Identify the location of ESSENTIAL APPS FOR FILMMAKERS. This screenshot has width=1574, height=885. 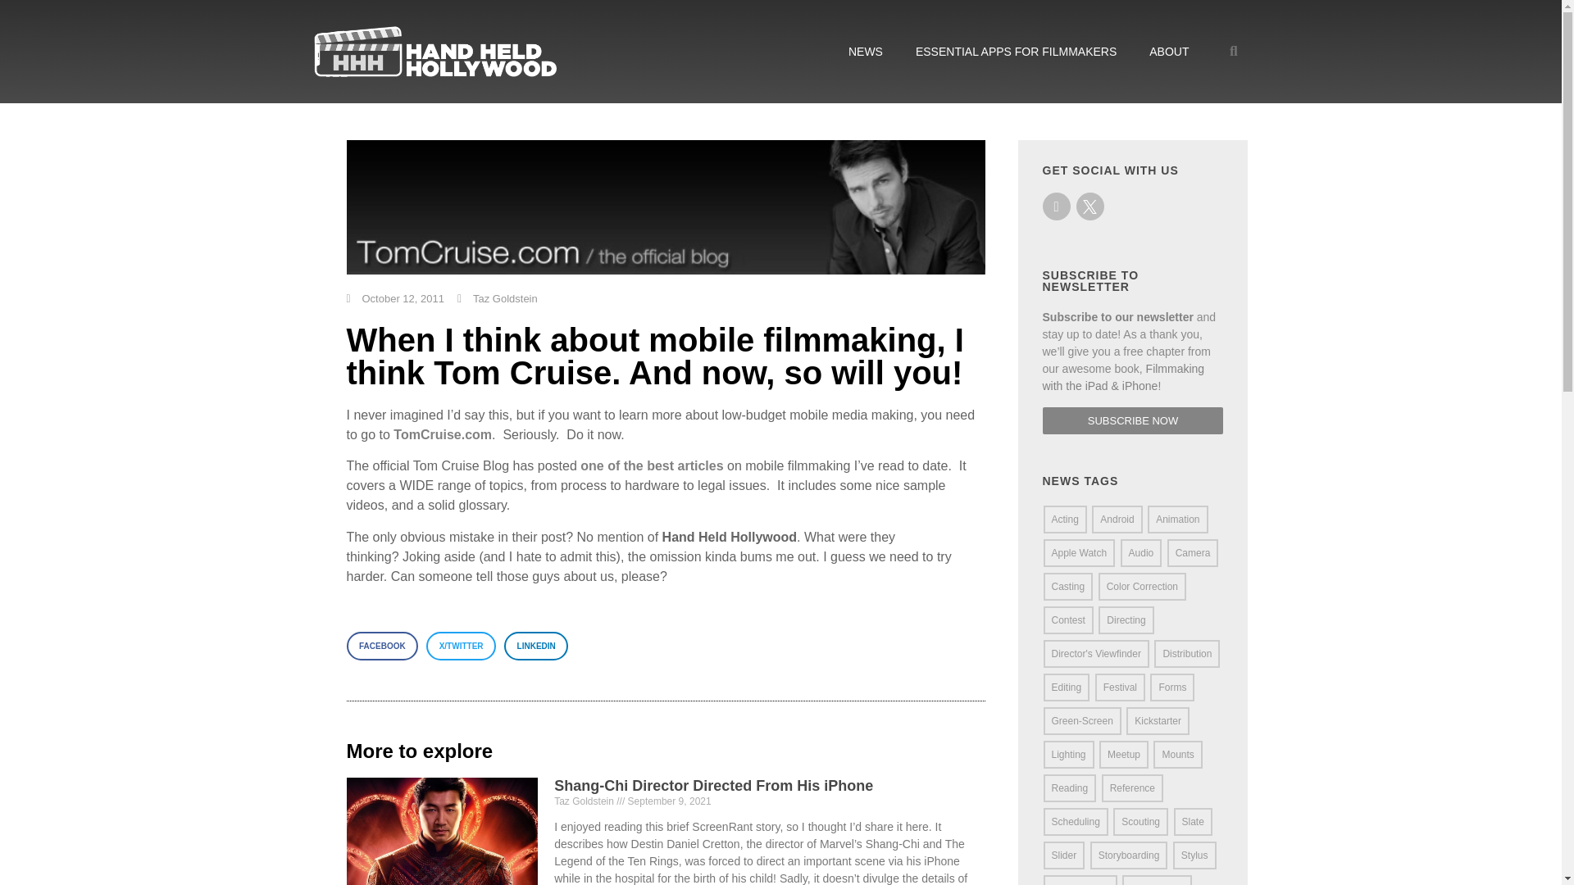
(1016, 51).